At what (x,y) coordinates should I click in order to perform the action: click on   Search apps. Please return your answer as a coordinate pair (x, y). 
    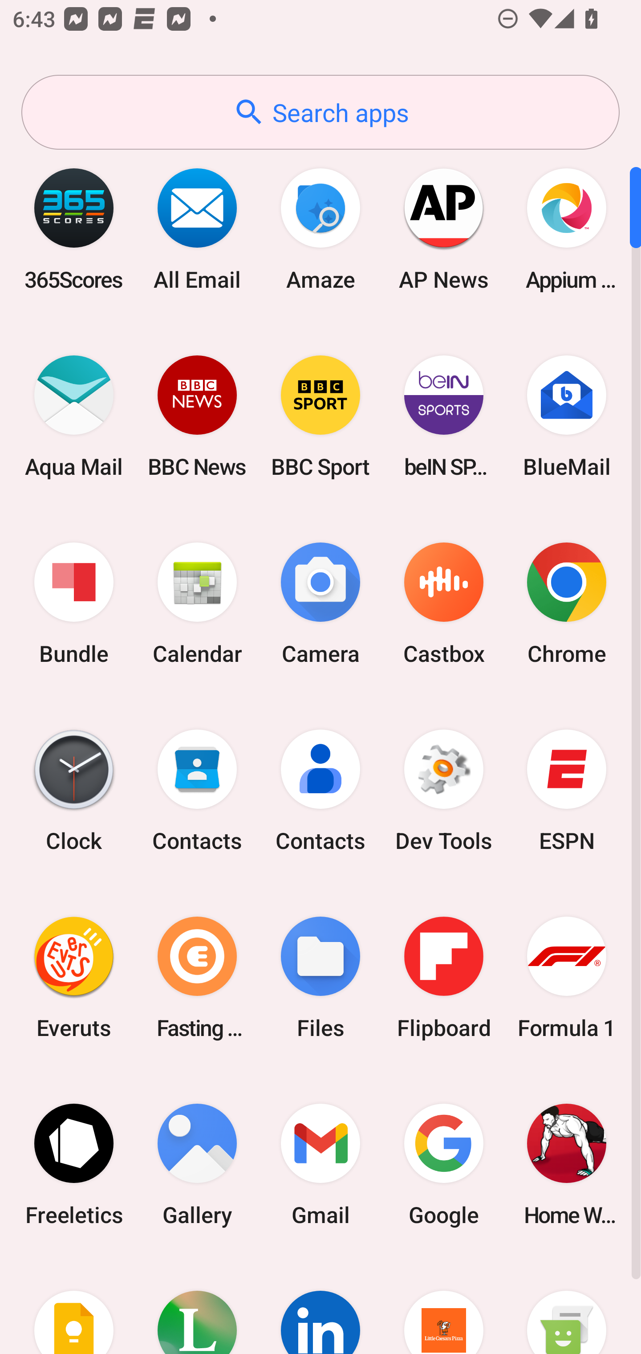
    Looking at the image, I should click on (320, 112).